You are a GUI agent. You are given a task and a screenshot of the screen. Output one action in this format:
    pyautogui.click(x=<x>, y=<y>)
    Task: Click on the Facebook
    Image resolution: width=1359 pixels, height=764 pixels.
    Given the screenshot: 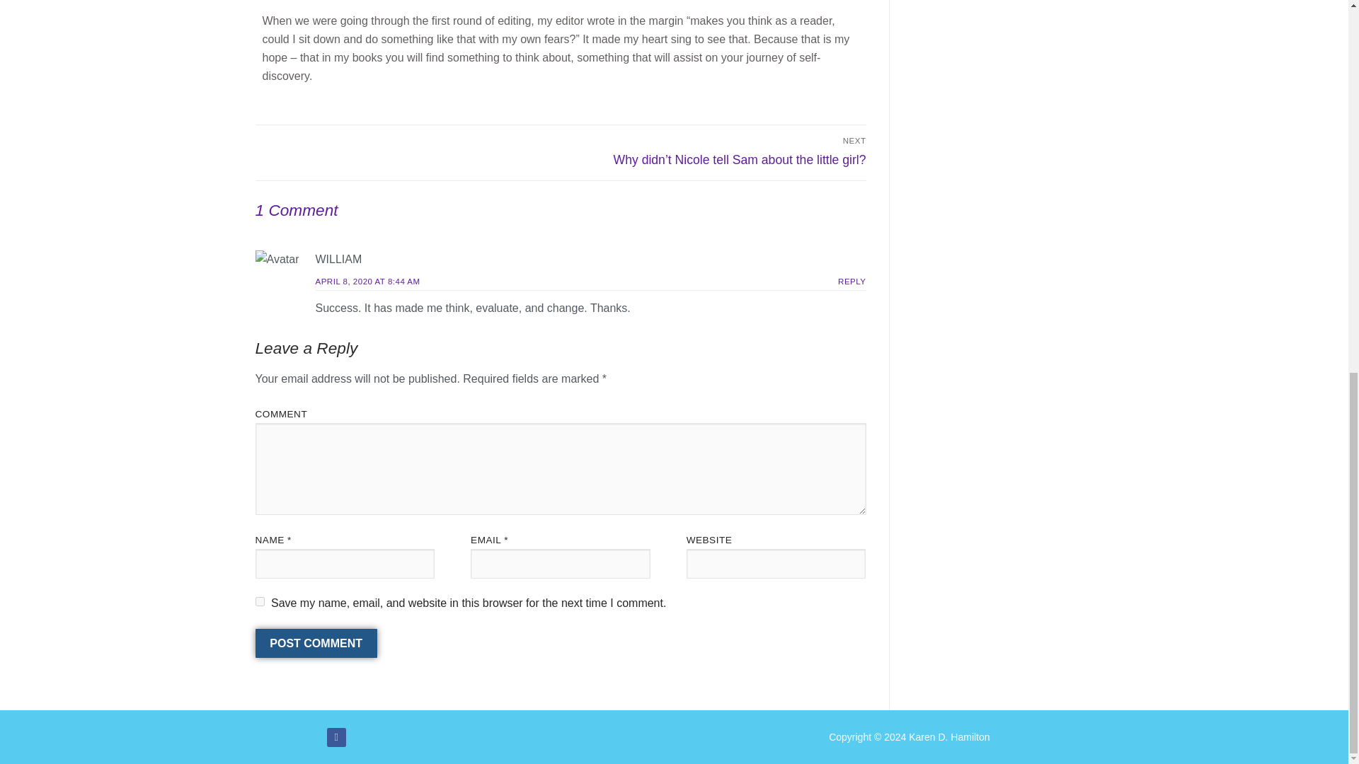 What is the action you would take?
    pyautogui.click(x=337, y=737)
    